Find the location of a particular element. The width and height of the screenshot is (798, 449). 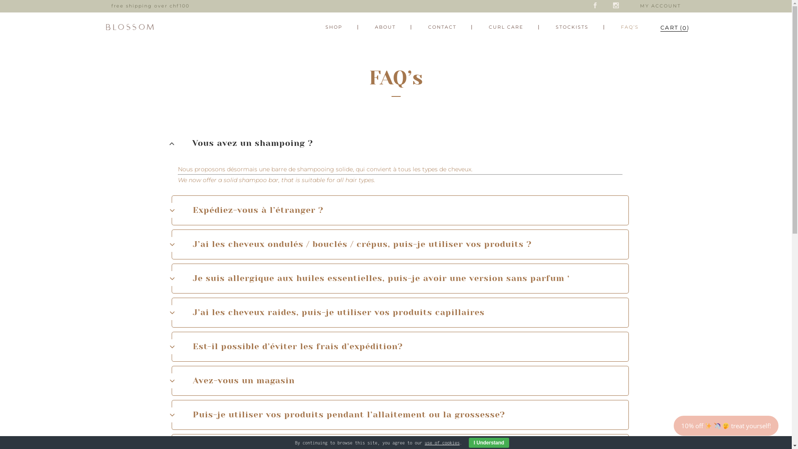

MY ACCOUNT is located at coordinates (660, 6).